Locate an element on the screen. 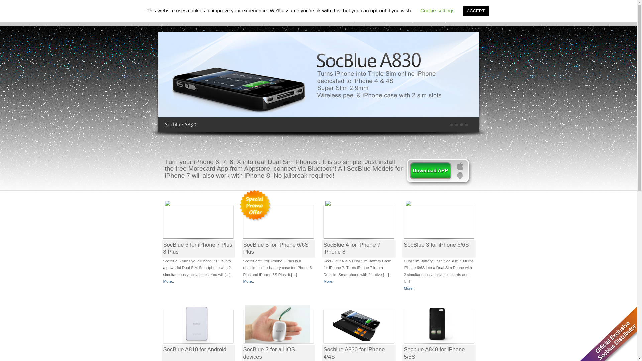  SocBlue 5 for iPhone 6/6S Plus is located at coordinates (247, 208).